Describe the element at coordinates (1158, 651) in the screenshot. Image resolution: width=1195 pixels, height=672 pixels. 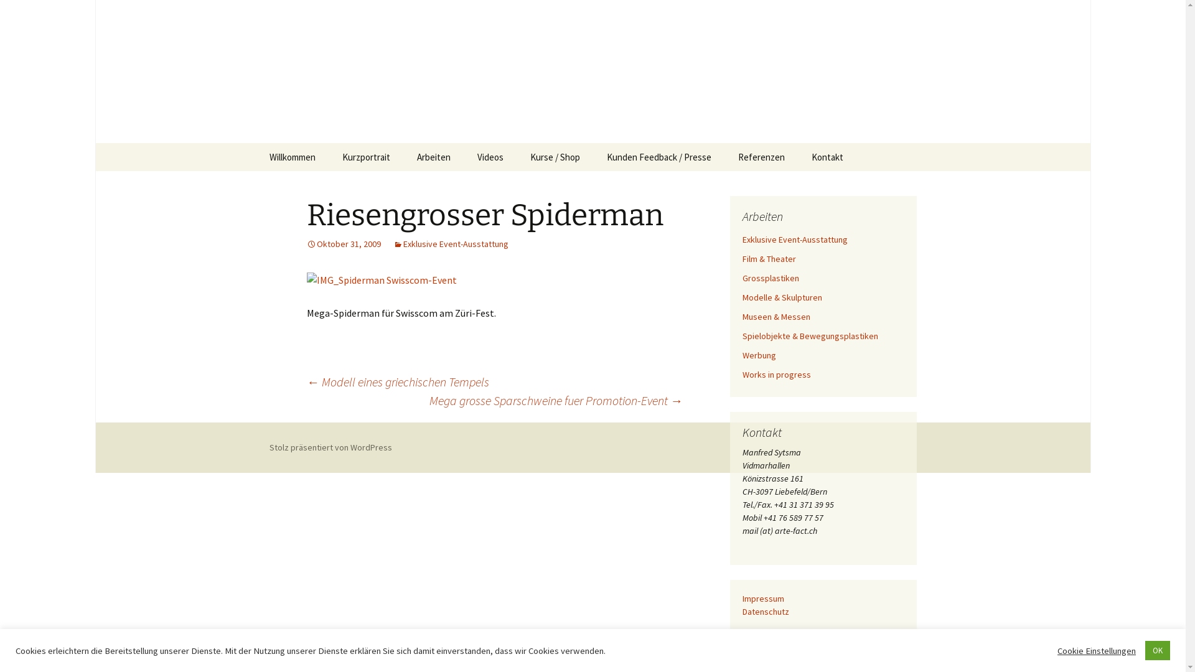
I see `OK` at that location.